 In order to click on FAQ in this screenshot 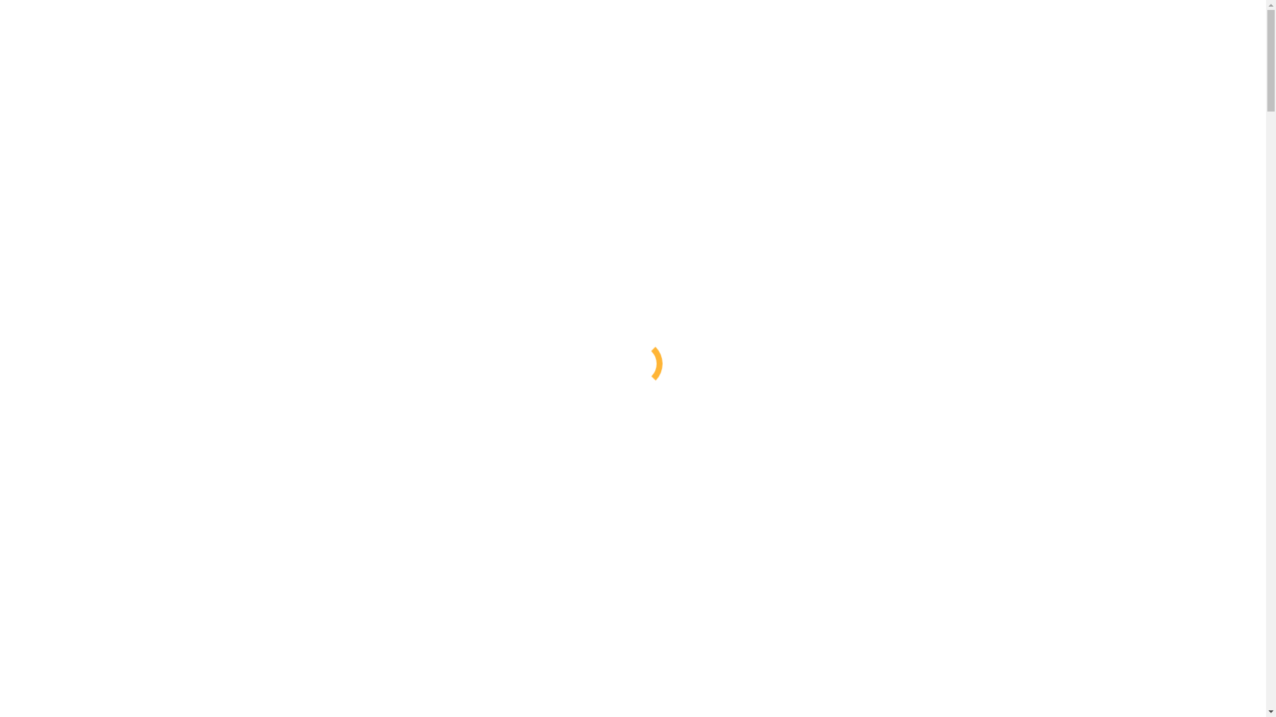, I will do `click(69, 547)`.